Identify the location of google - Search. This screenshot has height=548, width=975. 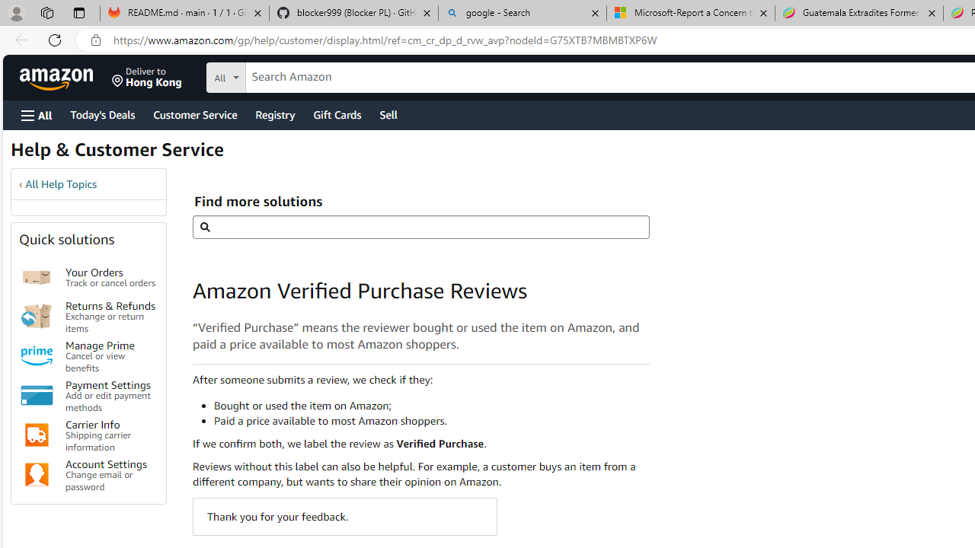
(523, 14).